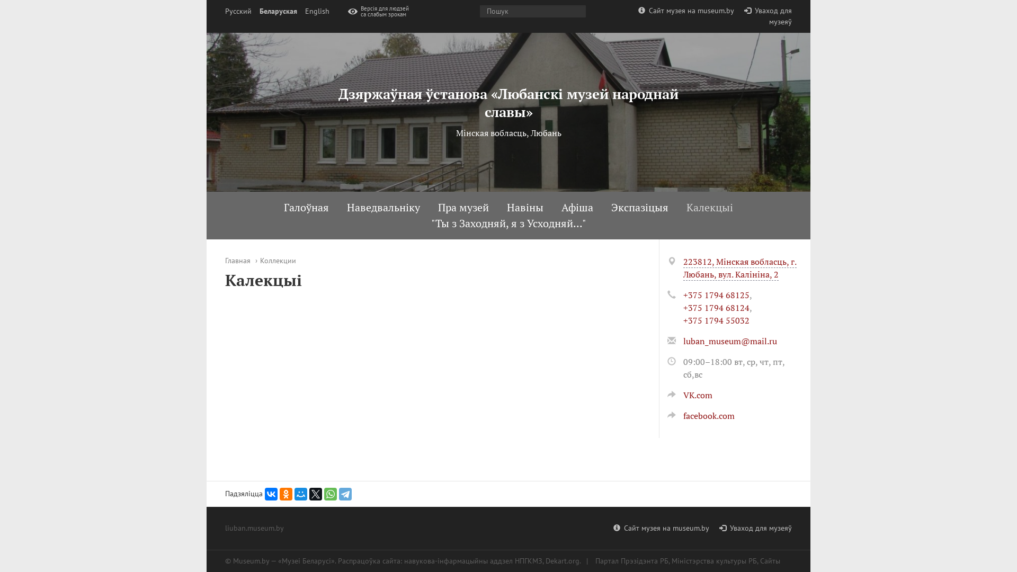 Image resolution: width=1017 pixels, height=572 pixels. What do you see at coordinates (345, 494) in the screenshot?
I see `Telegram` at bounding box center [345, 494].